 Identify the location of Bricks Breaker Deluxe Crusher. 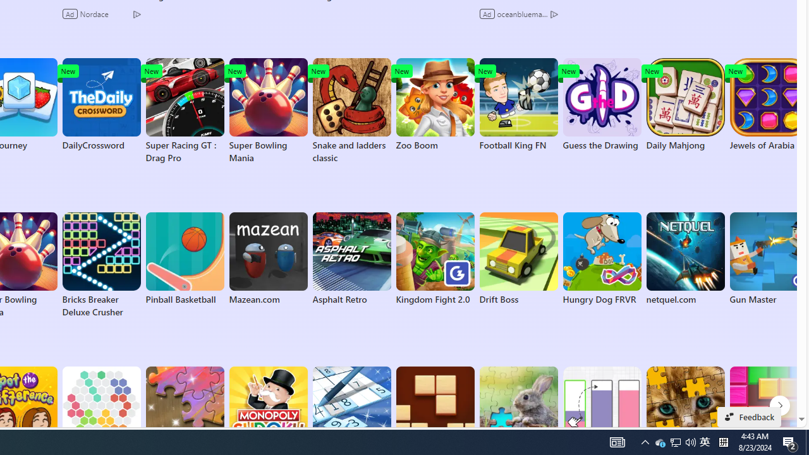
(101, 265).